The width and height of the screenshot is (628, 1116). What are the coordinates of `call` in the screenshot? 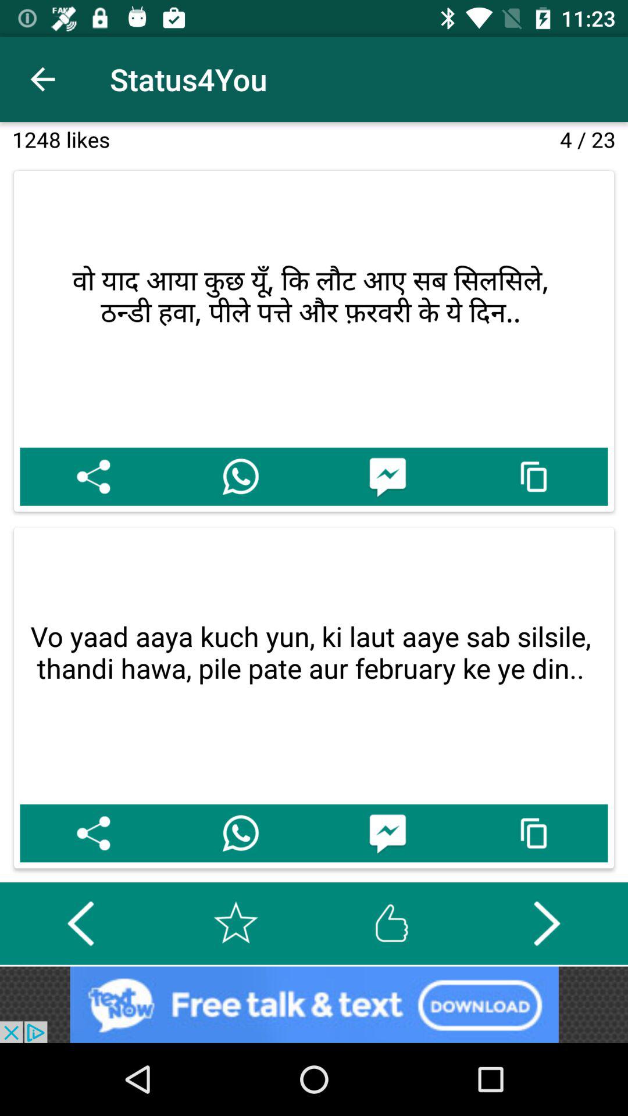 It's located at (241, 833).